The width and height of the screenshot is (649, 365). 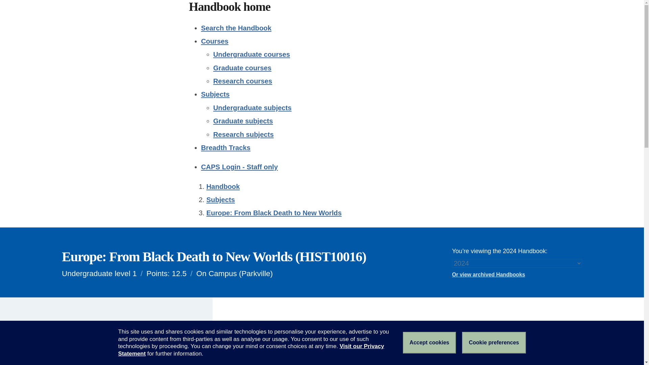 I want to click on Research courses, so click(x=243, y=81).